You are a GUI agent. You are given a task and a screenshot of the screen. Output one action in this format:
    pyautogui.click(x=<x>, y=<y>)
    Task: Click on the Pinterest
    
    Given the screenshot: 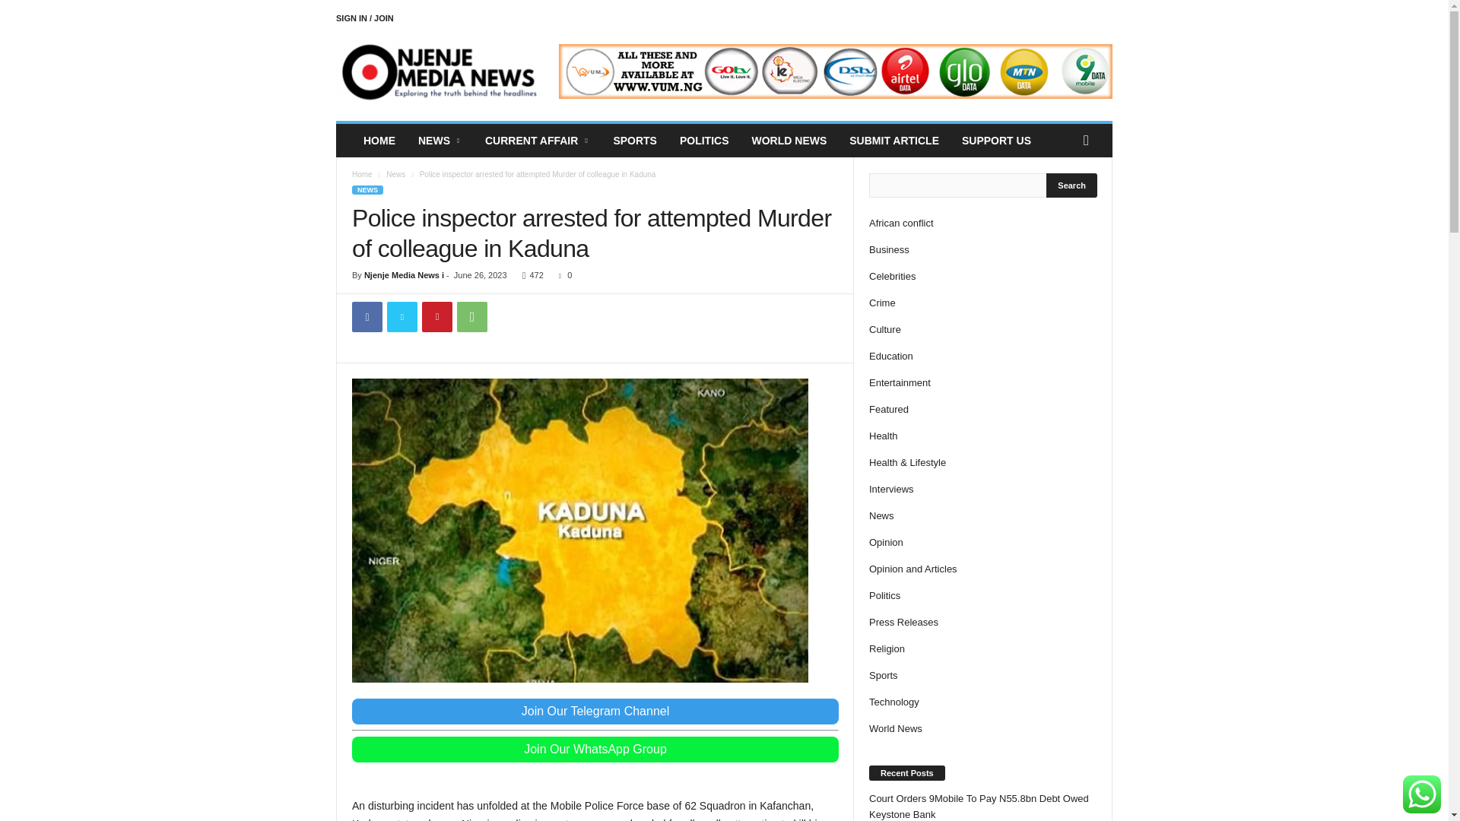 What is the action you would take?
    pyautogui.click(x=436, y=317)
    